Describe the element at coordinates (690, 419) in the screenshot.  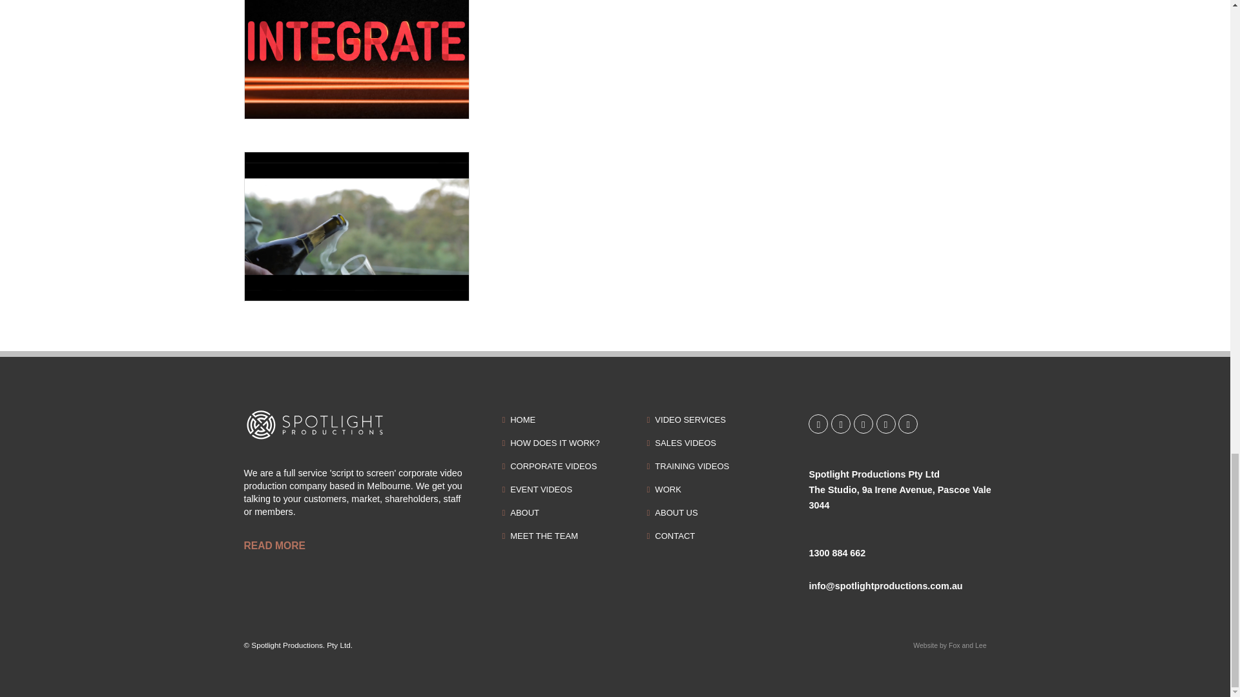
I see `VIDEO SERVICES` at that location.